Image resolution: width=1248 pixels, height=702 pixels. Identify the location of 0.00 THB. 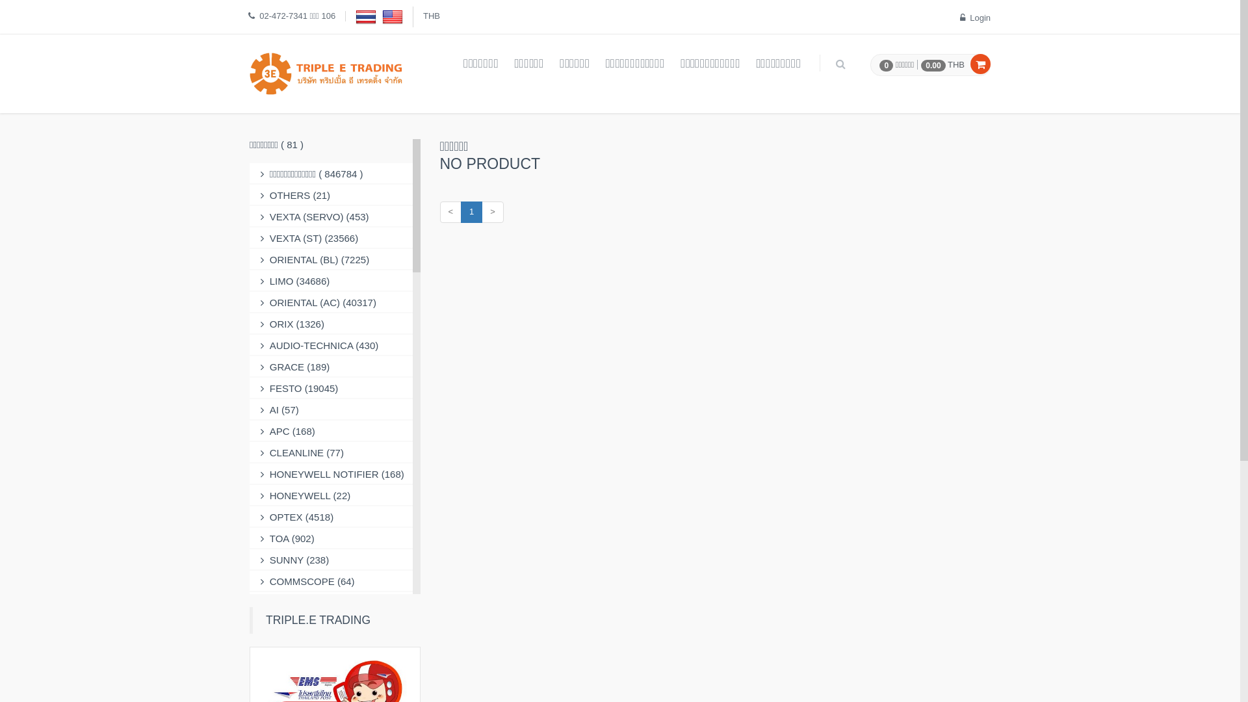
(941, 65).